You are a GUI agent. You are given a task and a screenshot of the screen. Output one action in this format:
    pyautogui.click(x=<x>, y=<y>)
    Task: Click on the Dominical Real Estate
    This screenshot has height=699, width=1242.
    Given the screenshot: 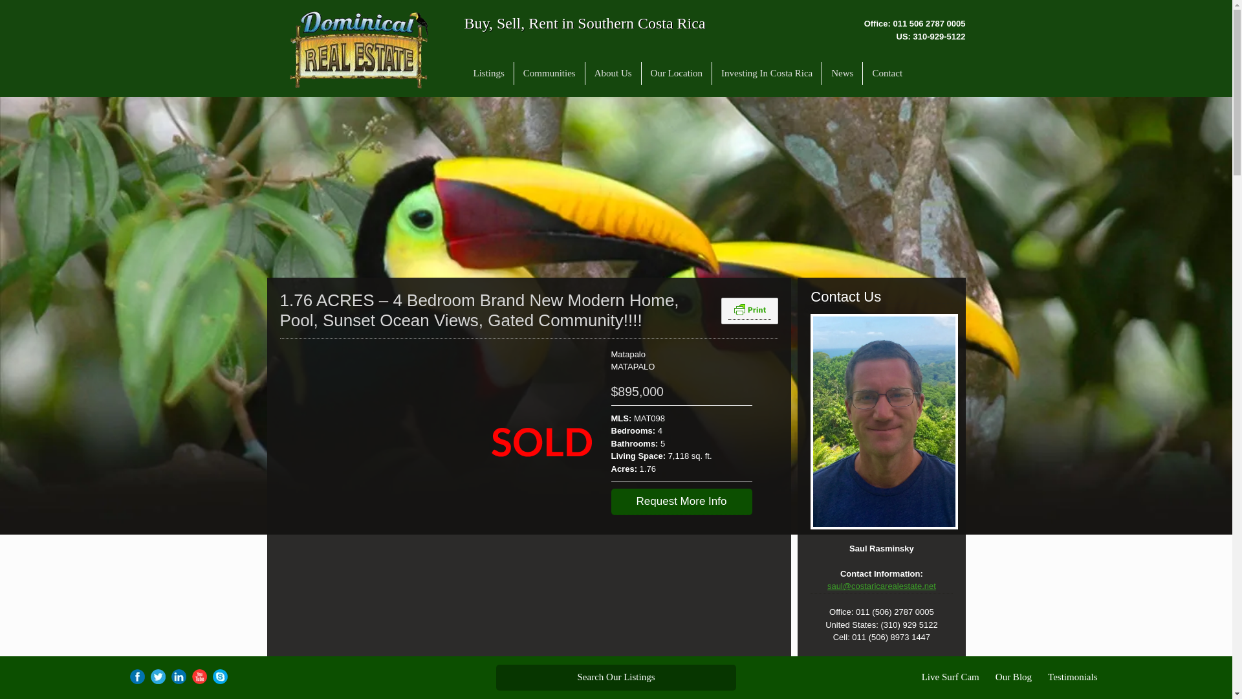 What is the action you would take?
    pyautogui.click(x=358, y=49)
    